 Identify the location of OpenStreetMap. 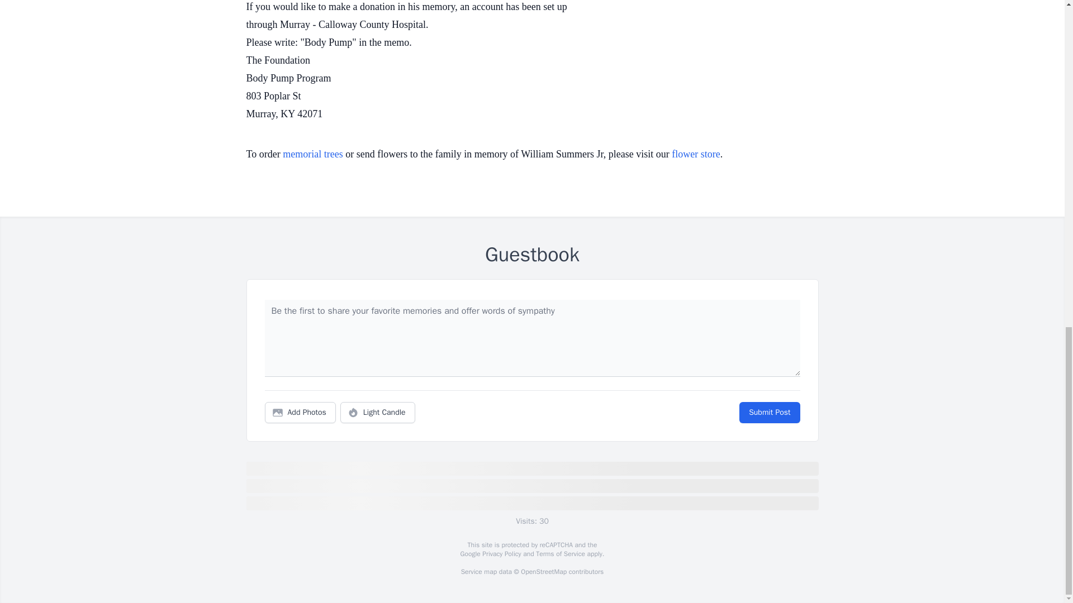
(543, 572).